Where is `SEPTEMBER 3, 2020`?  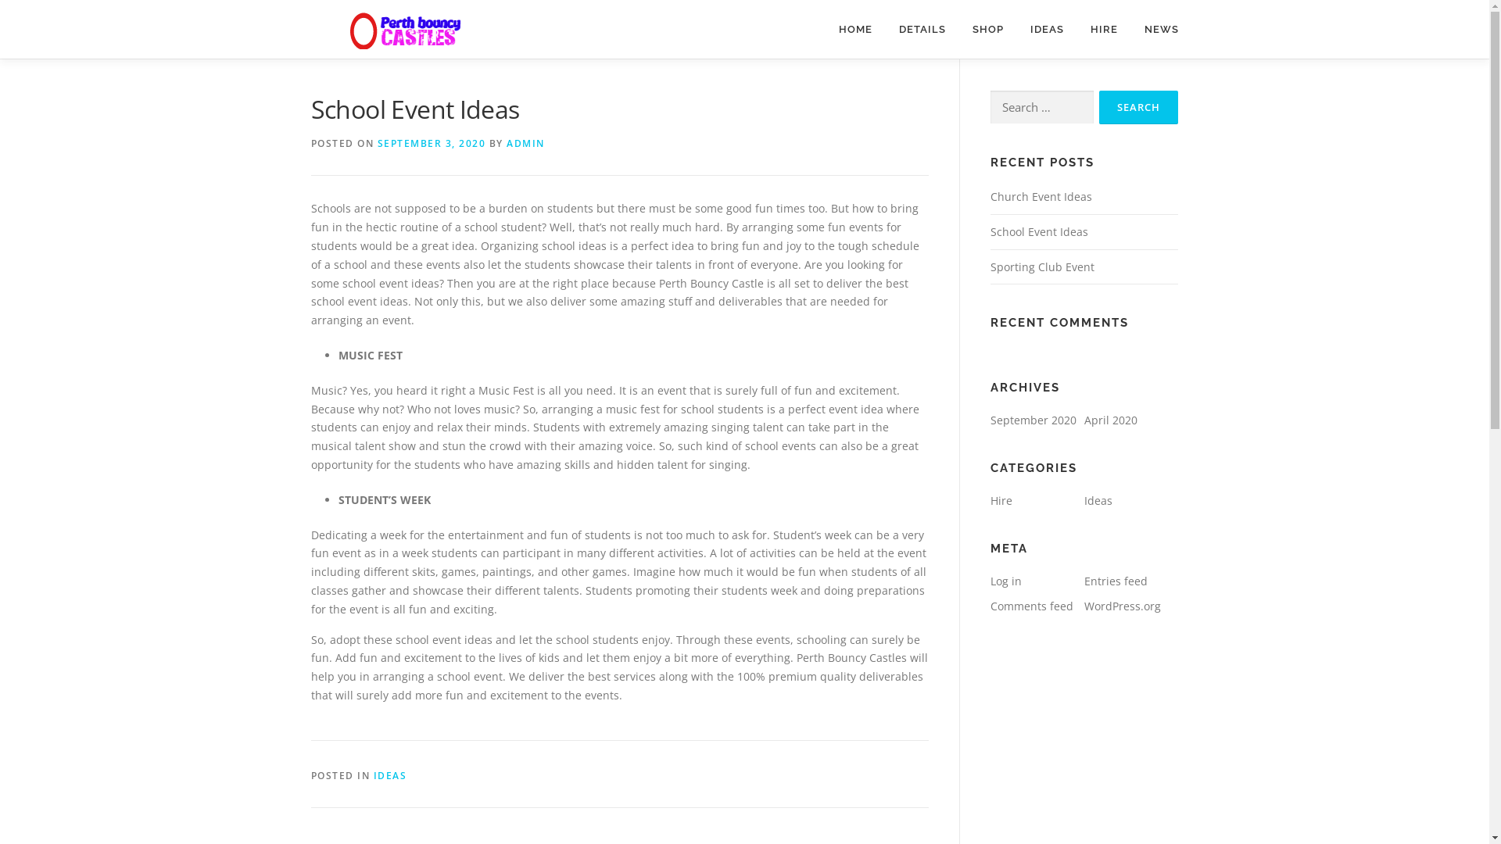 SEPTEMBER 3, 2020 is located at coordinates (432, 144).